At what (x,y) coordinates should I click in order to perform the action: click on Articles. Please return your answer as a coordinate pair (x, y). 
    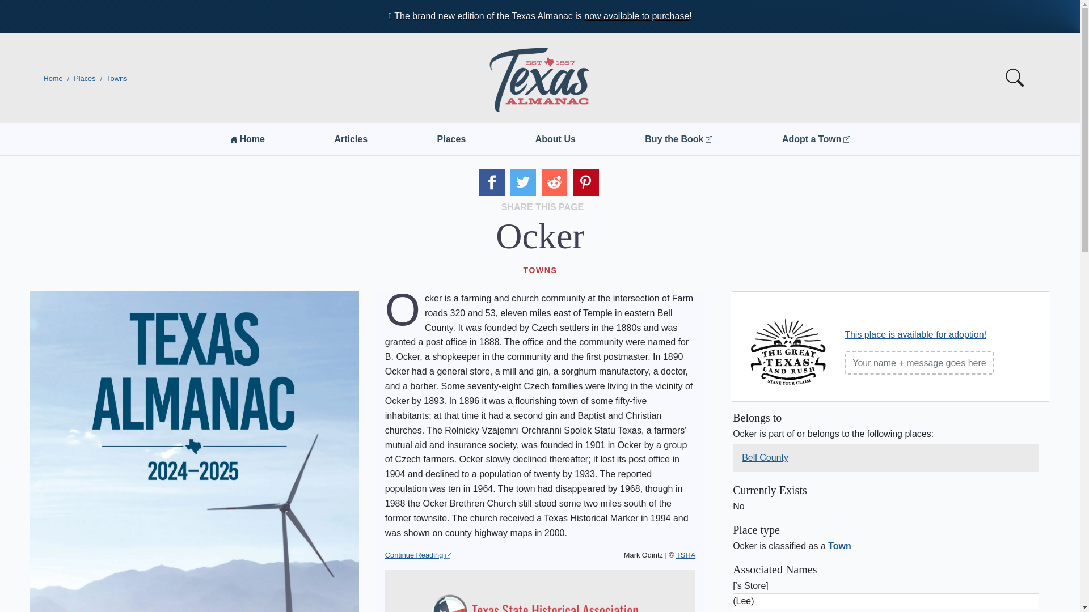
    Looking at the image, I should click on (351, 139).